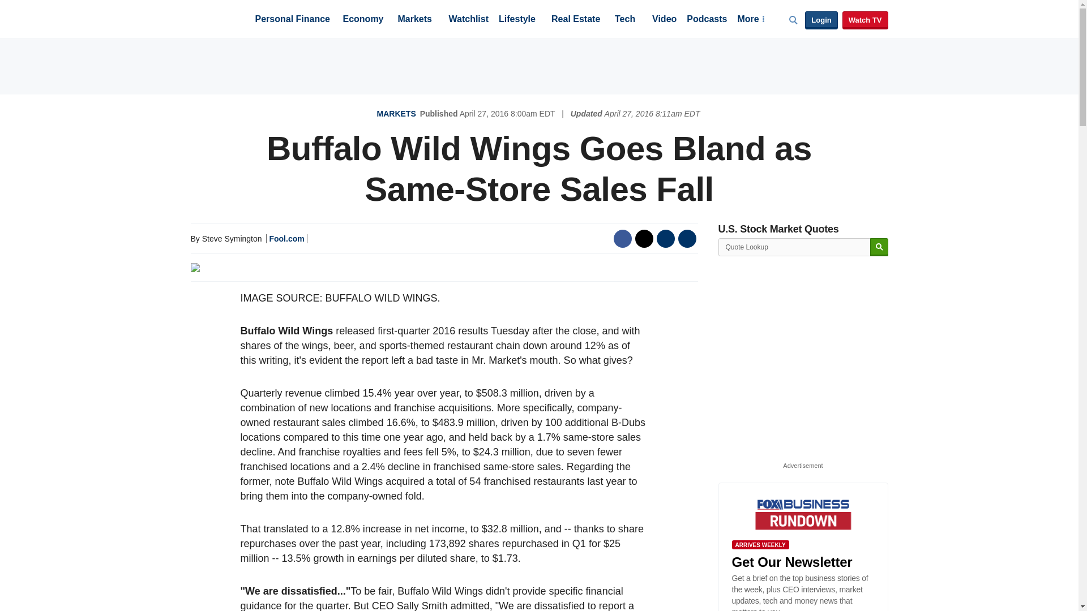 This screenshot has height=611, width=1087. Describe the element at coordinates (363, 20) in the screenshot. I see `Economy` at that location.